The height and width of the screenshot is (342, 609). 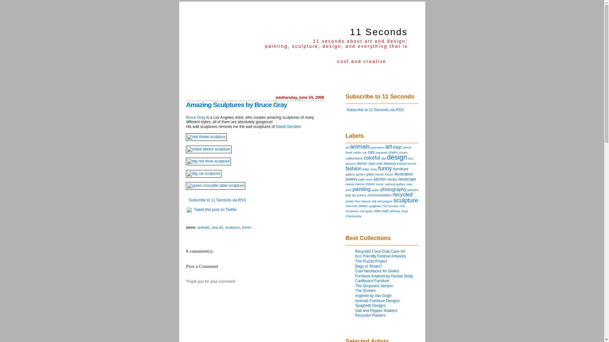 What do you see at coordinates (370, 184) in the screenshot?
I see `movie` at bounding box center [370, 184].